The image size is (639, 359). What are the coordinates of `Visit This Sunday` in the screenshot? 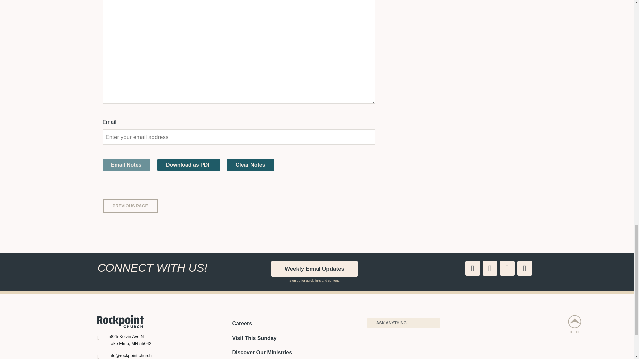 It's located at (254, 338).